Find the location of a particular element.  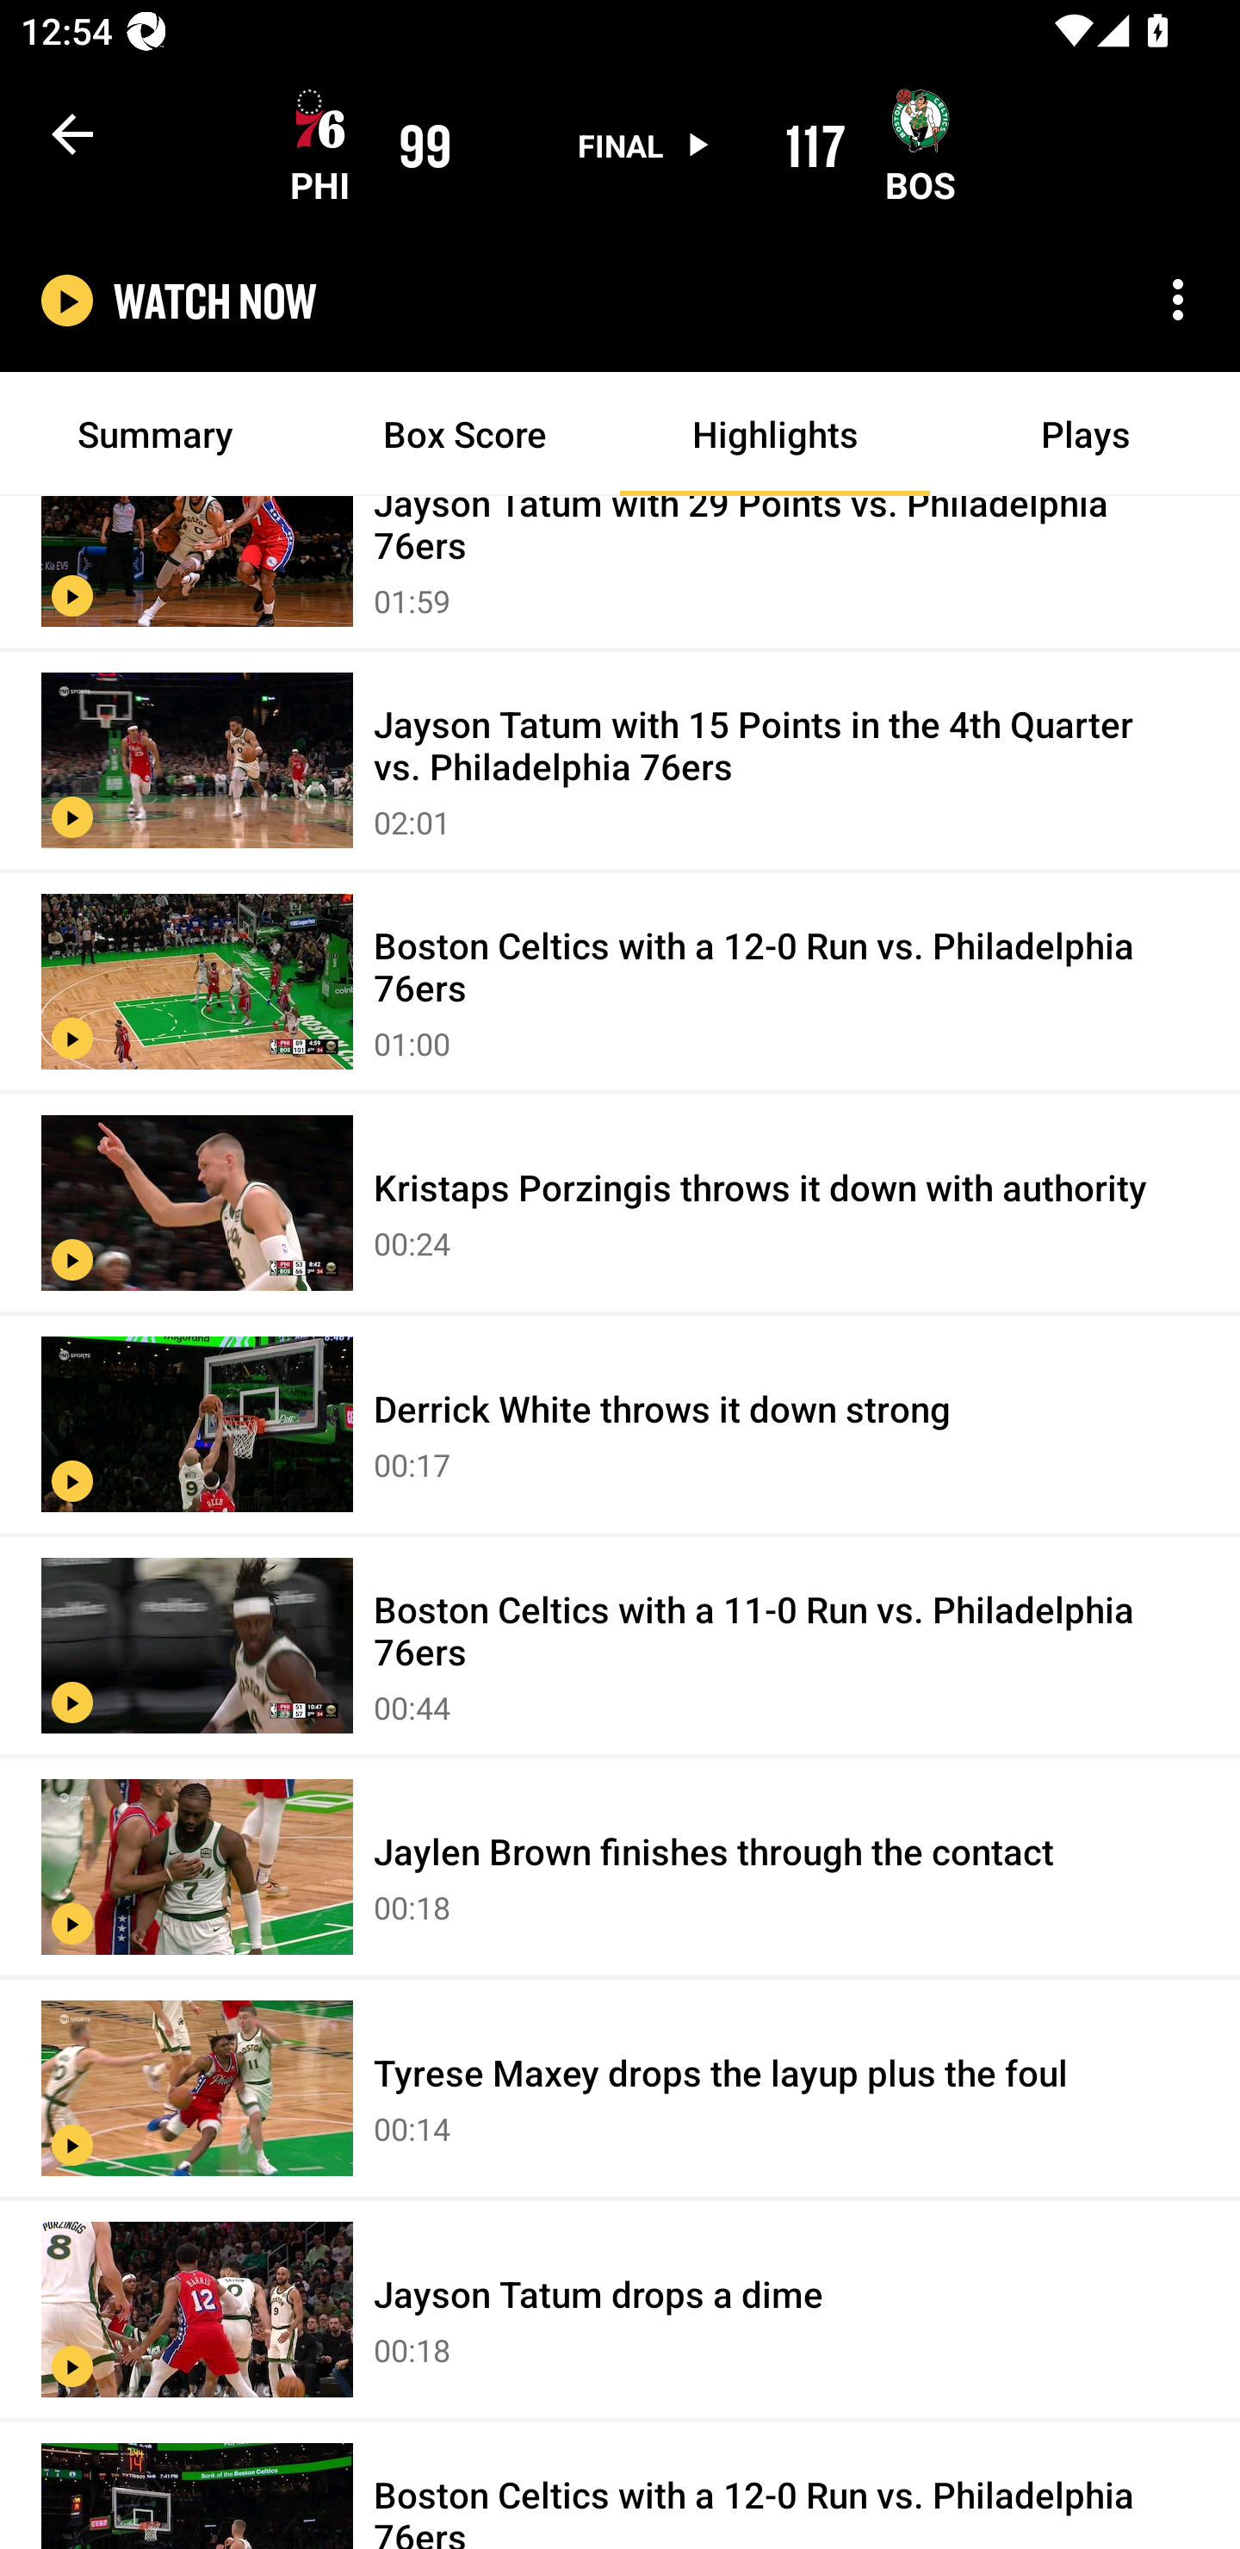

Tyrese Maxey drops the layup plus the foul 00:14 is located at coordinates (620, 2089).